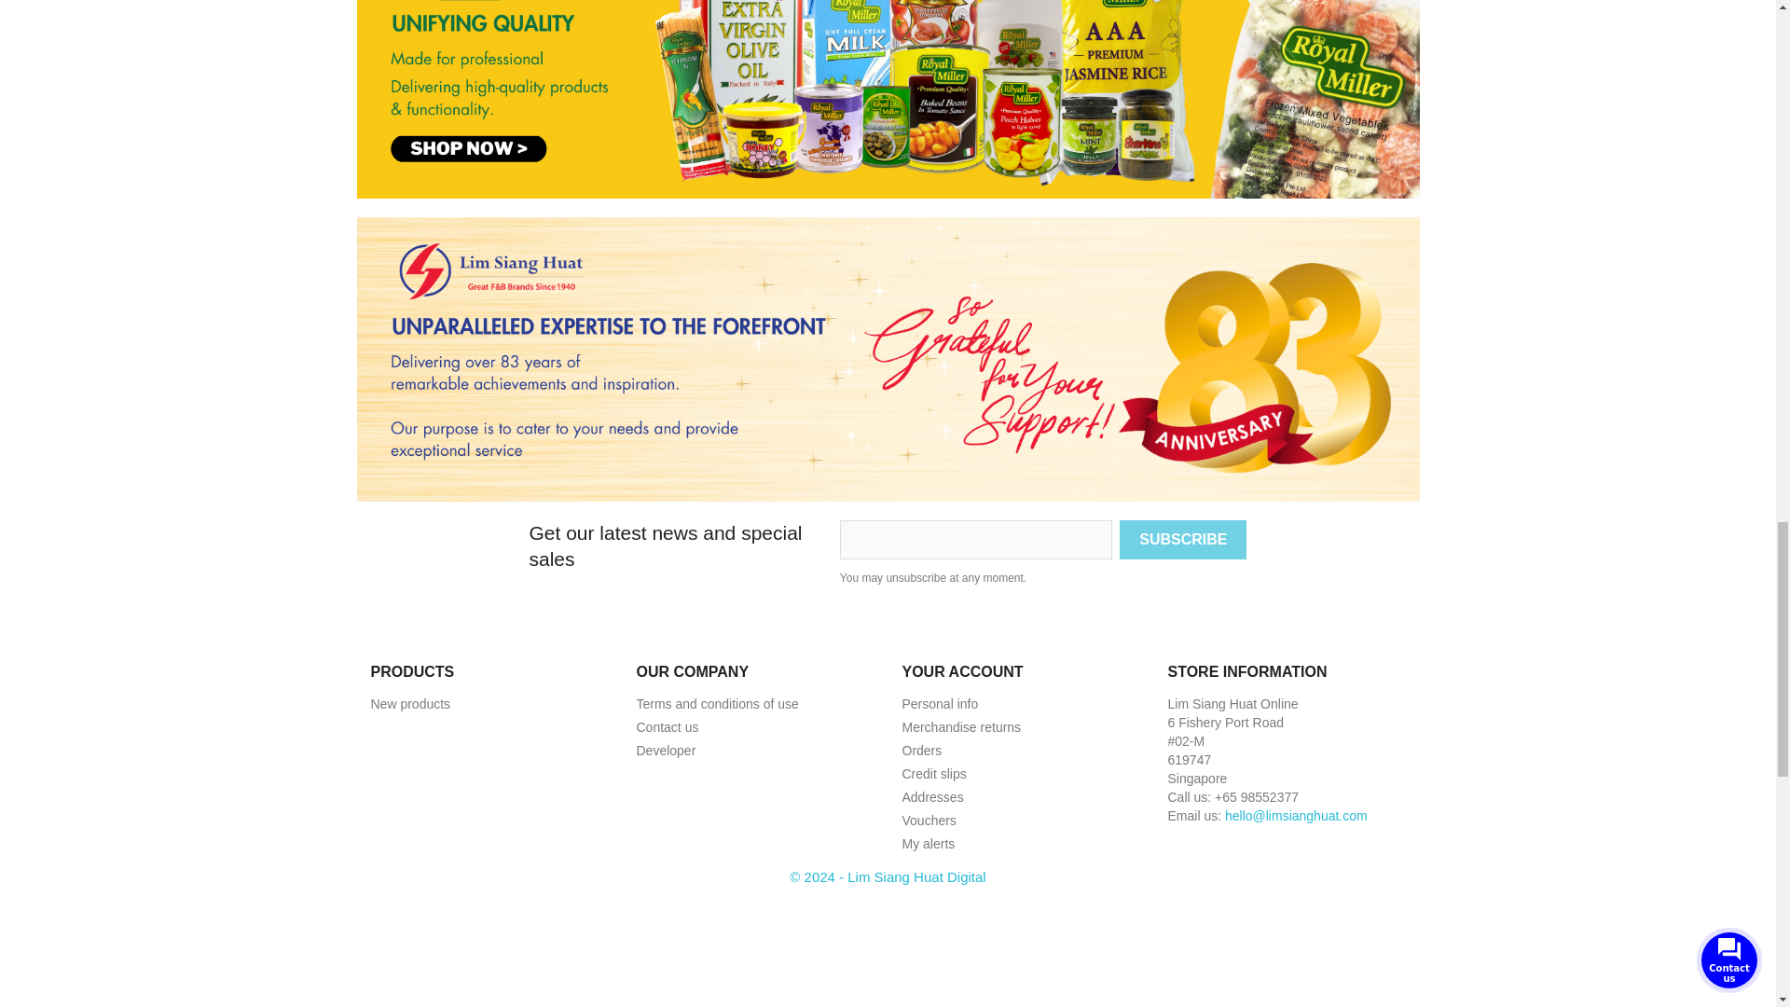 This screenshot has height=1007, width=1790. Describe the element at coordinates (929, 843) in the screenshot. I see `My alerts` at that location.